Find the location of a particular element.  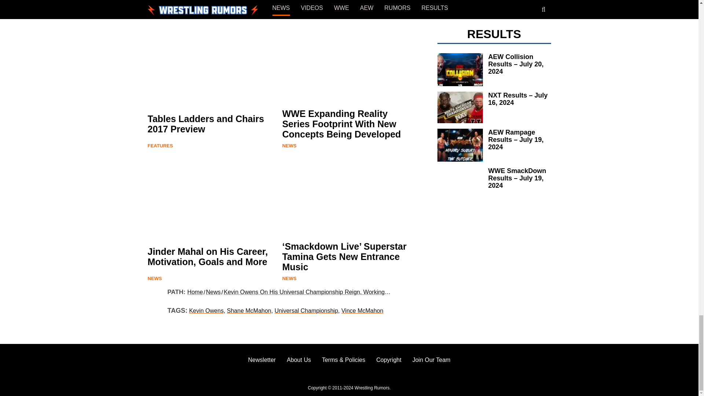

News is located at coordinates (289, 278).